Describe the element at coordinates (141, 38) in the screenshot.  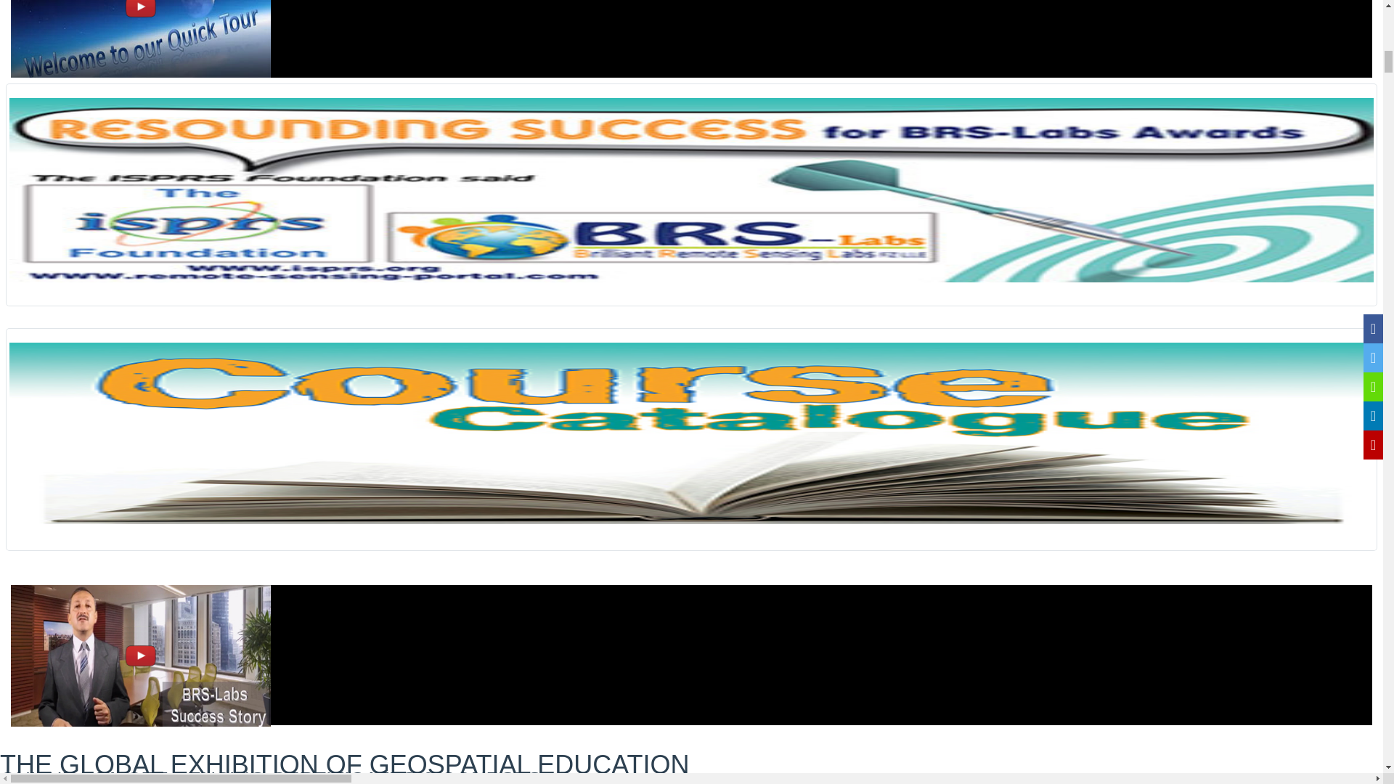
I see `video 1` at that location.